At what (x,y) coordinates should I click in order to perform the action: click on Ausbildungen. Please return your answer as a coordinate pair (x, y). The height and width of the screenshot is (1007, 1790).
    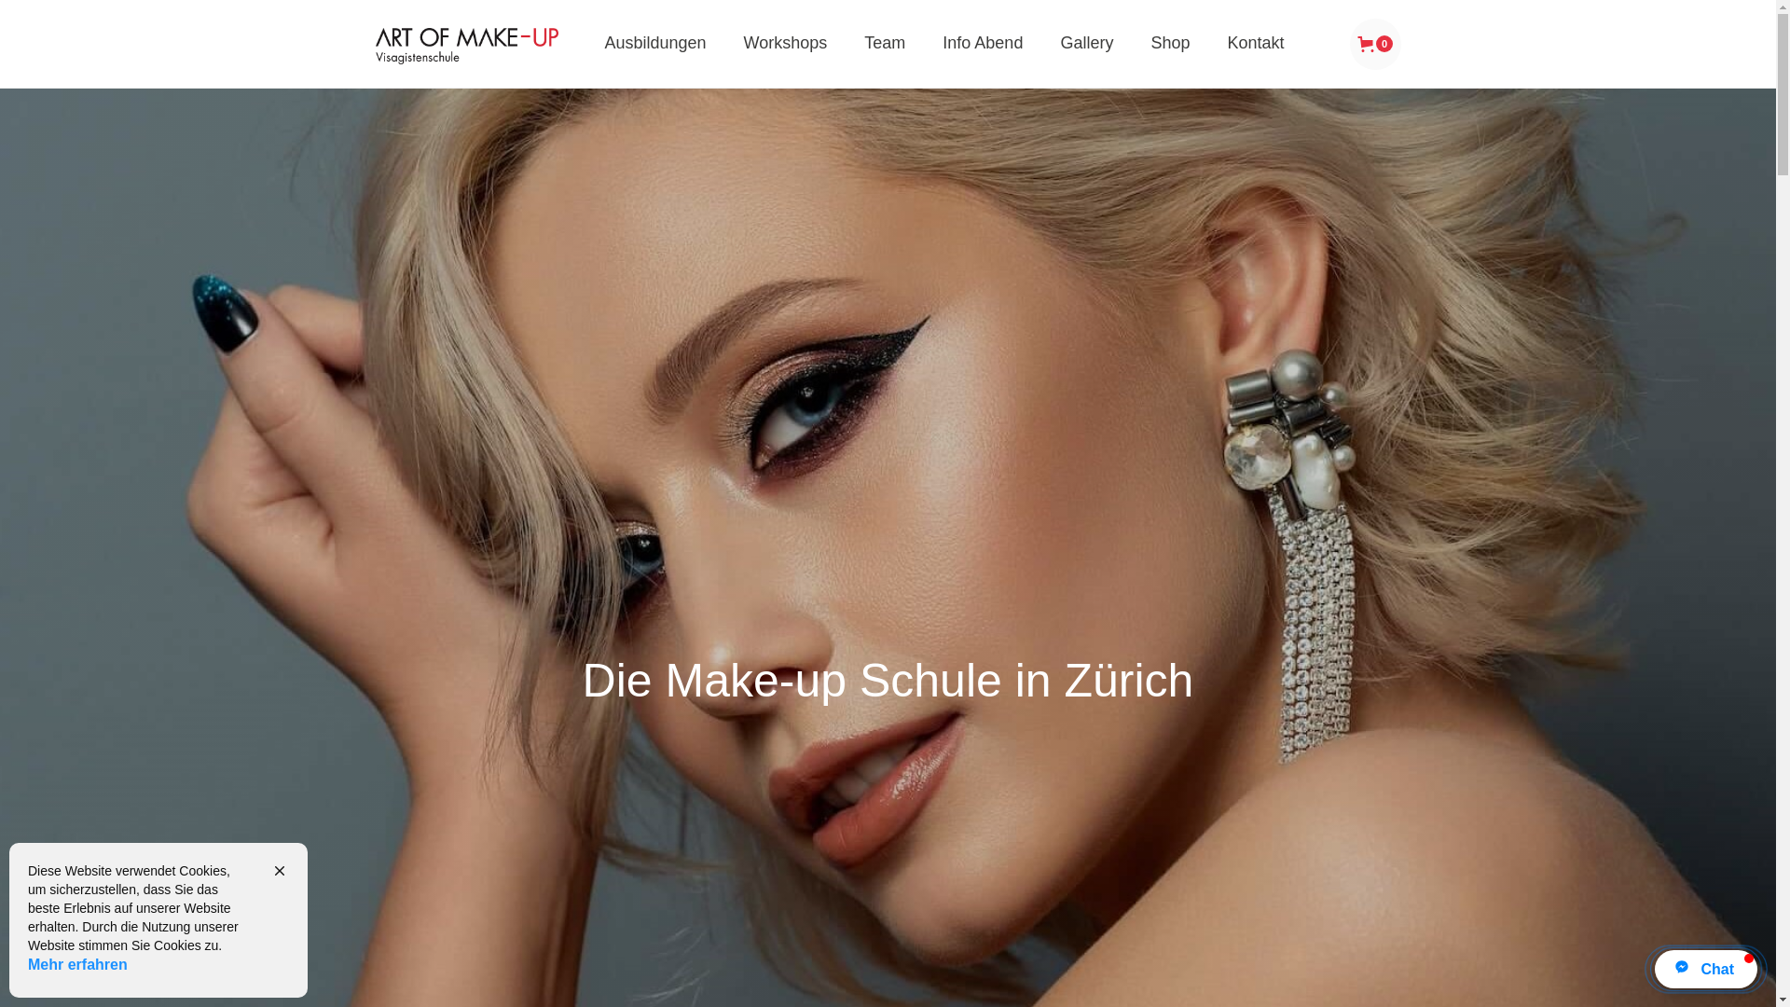
    Looking at the image, I should click on (654, 44).